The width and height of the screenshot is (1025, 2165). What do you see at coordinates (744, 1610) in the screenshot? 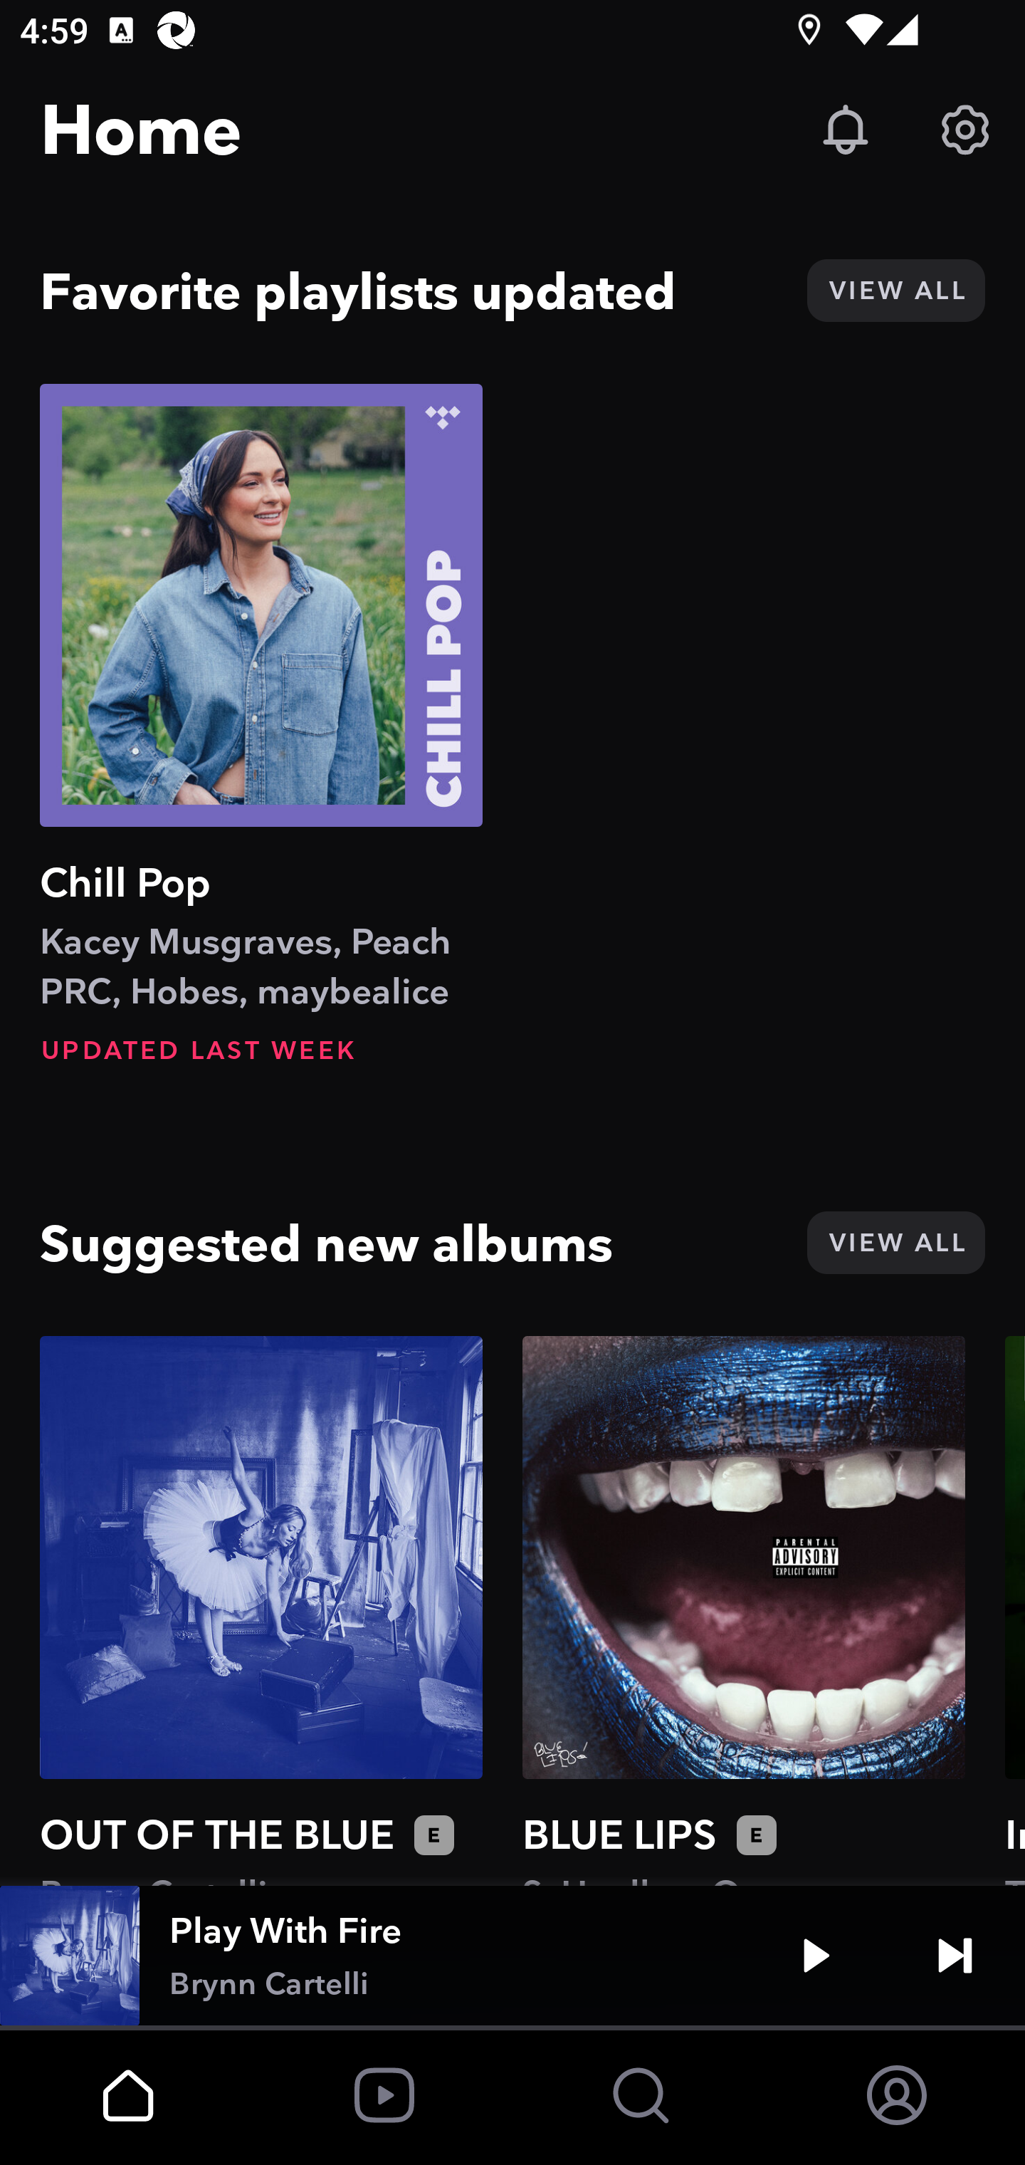
I see `BLUE LIPS ScHoolboy Q` at bounding box center [744, 1610].